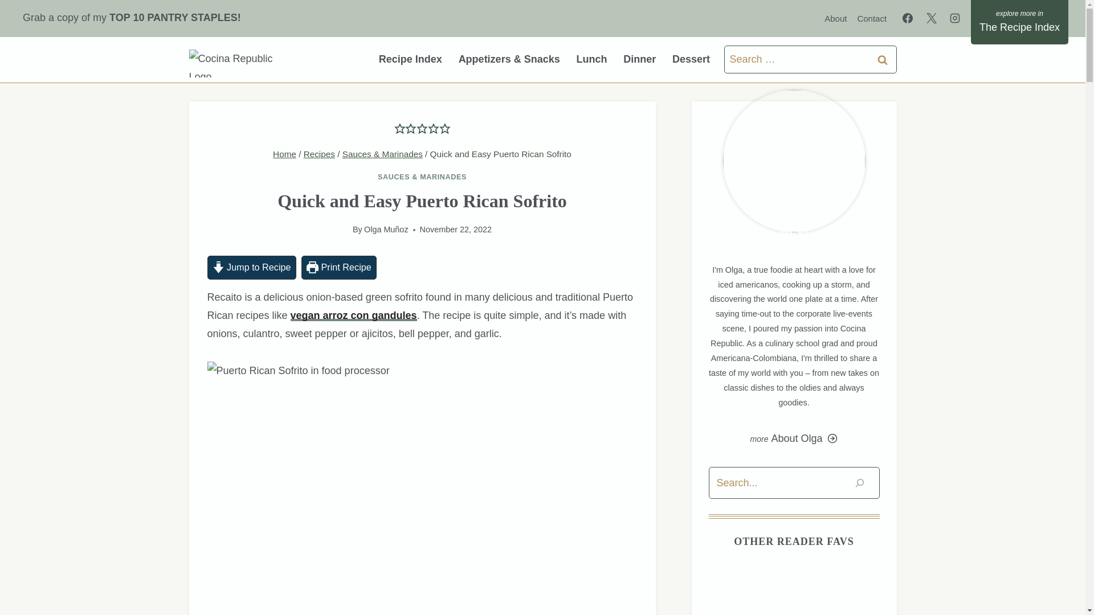 The image size is (1094, 615). I want to click on Recipes, so click(319, 154).